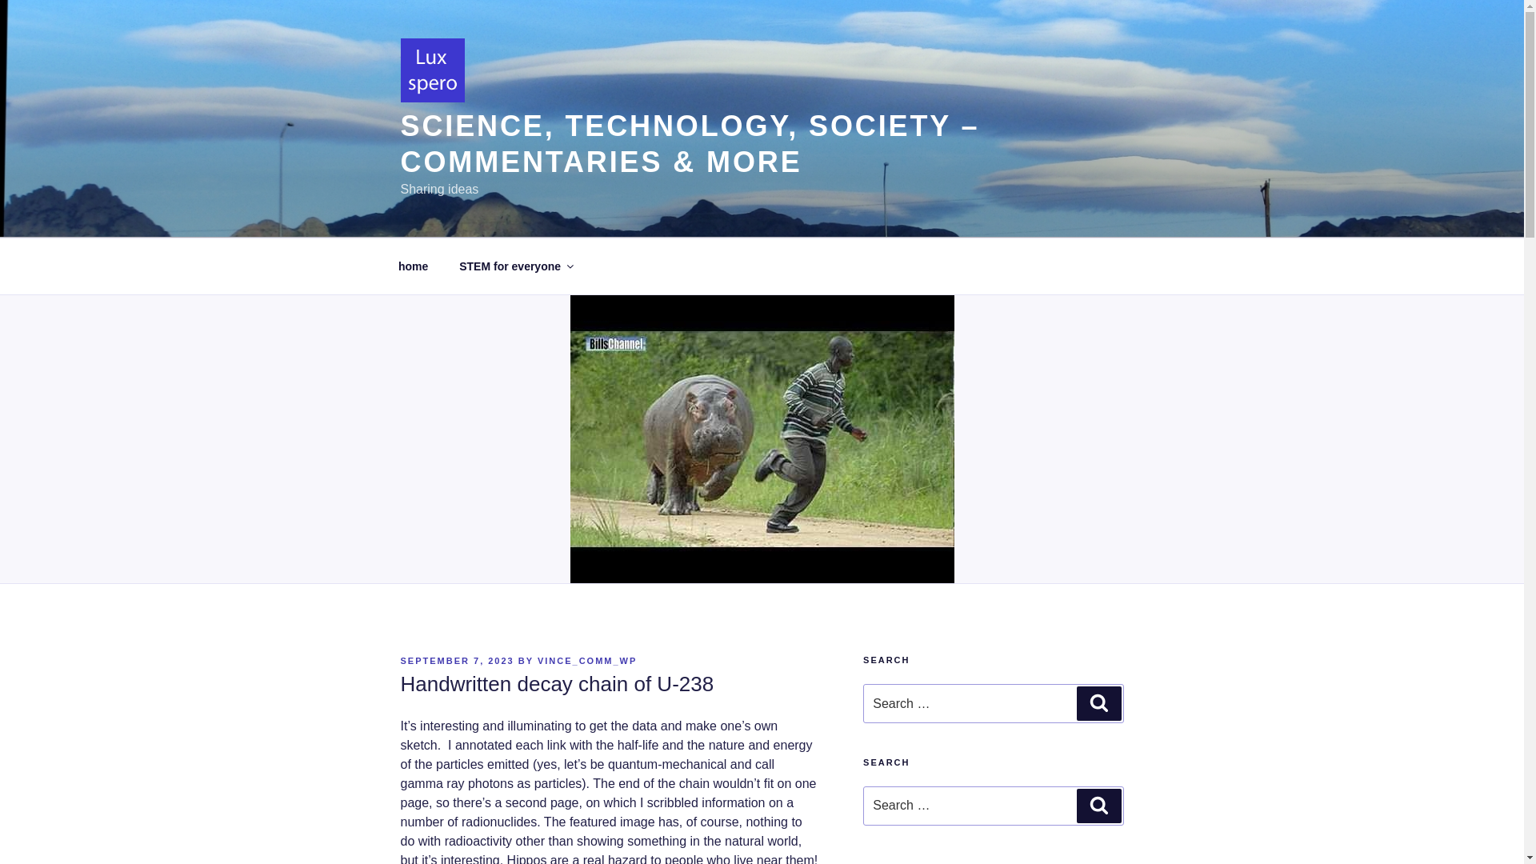 The image size is (1536, 864). Describe the element at coordinates (515, 266) in the screenshot. I see `STEM for everyone` at that location.